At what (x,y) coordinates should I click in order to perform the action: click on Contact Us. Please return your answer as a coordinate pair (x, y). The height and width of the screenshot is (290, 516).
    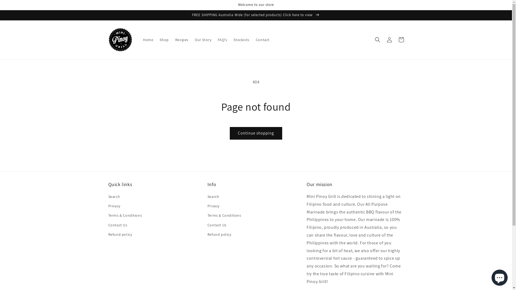
    Looking at the image, I should click on (118, 225).